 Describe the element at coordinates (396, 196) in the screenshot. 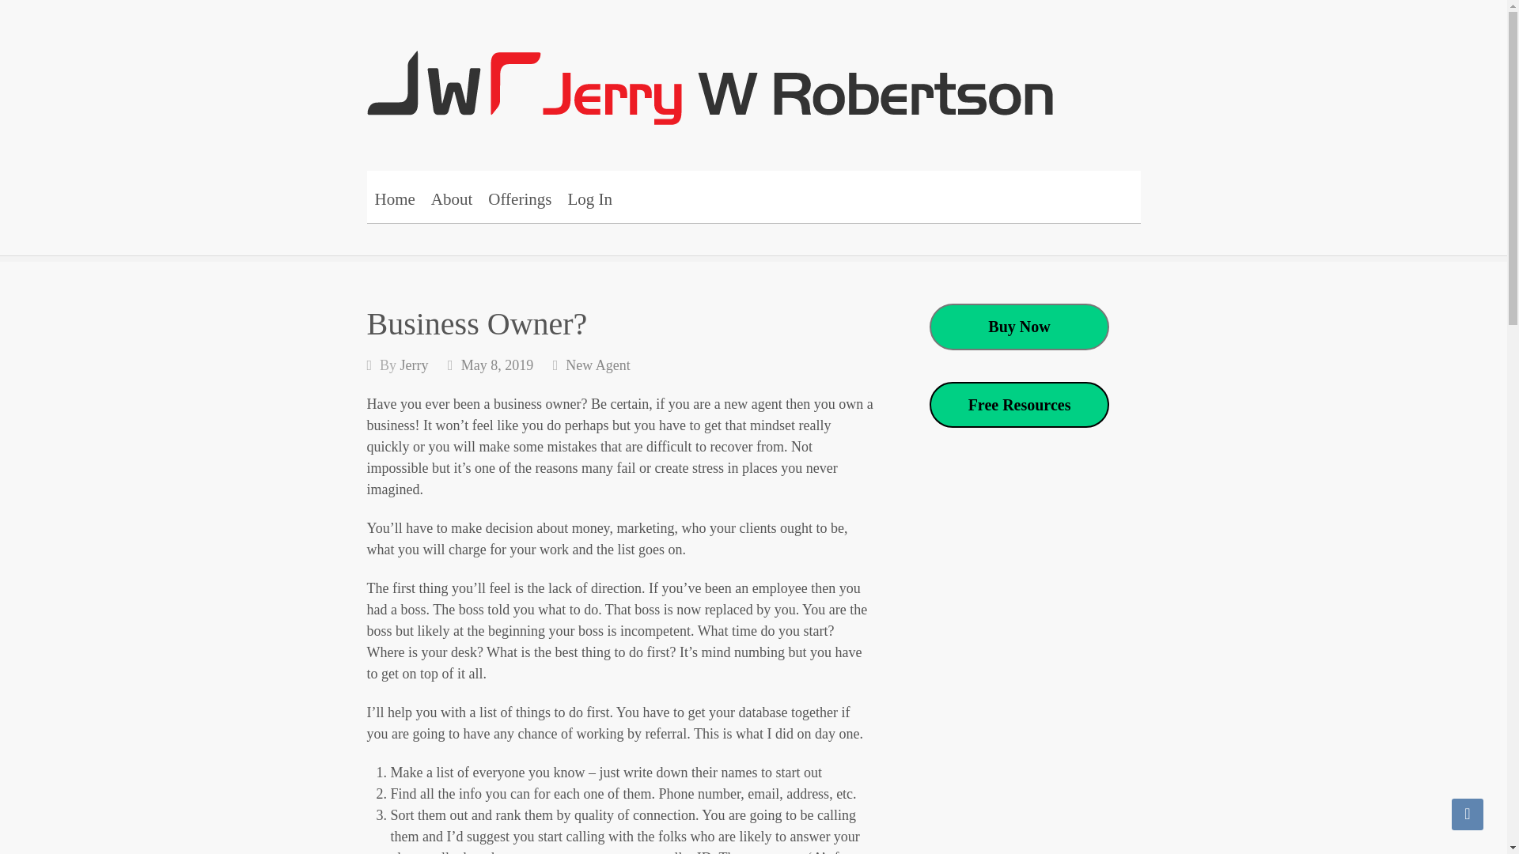

I see `Home` at that location.